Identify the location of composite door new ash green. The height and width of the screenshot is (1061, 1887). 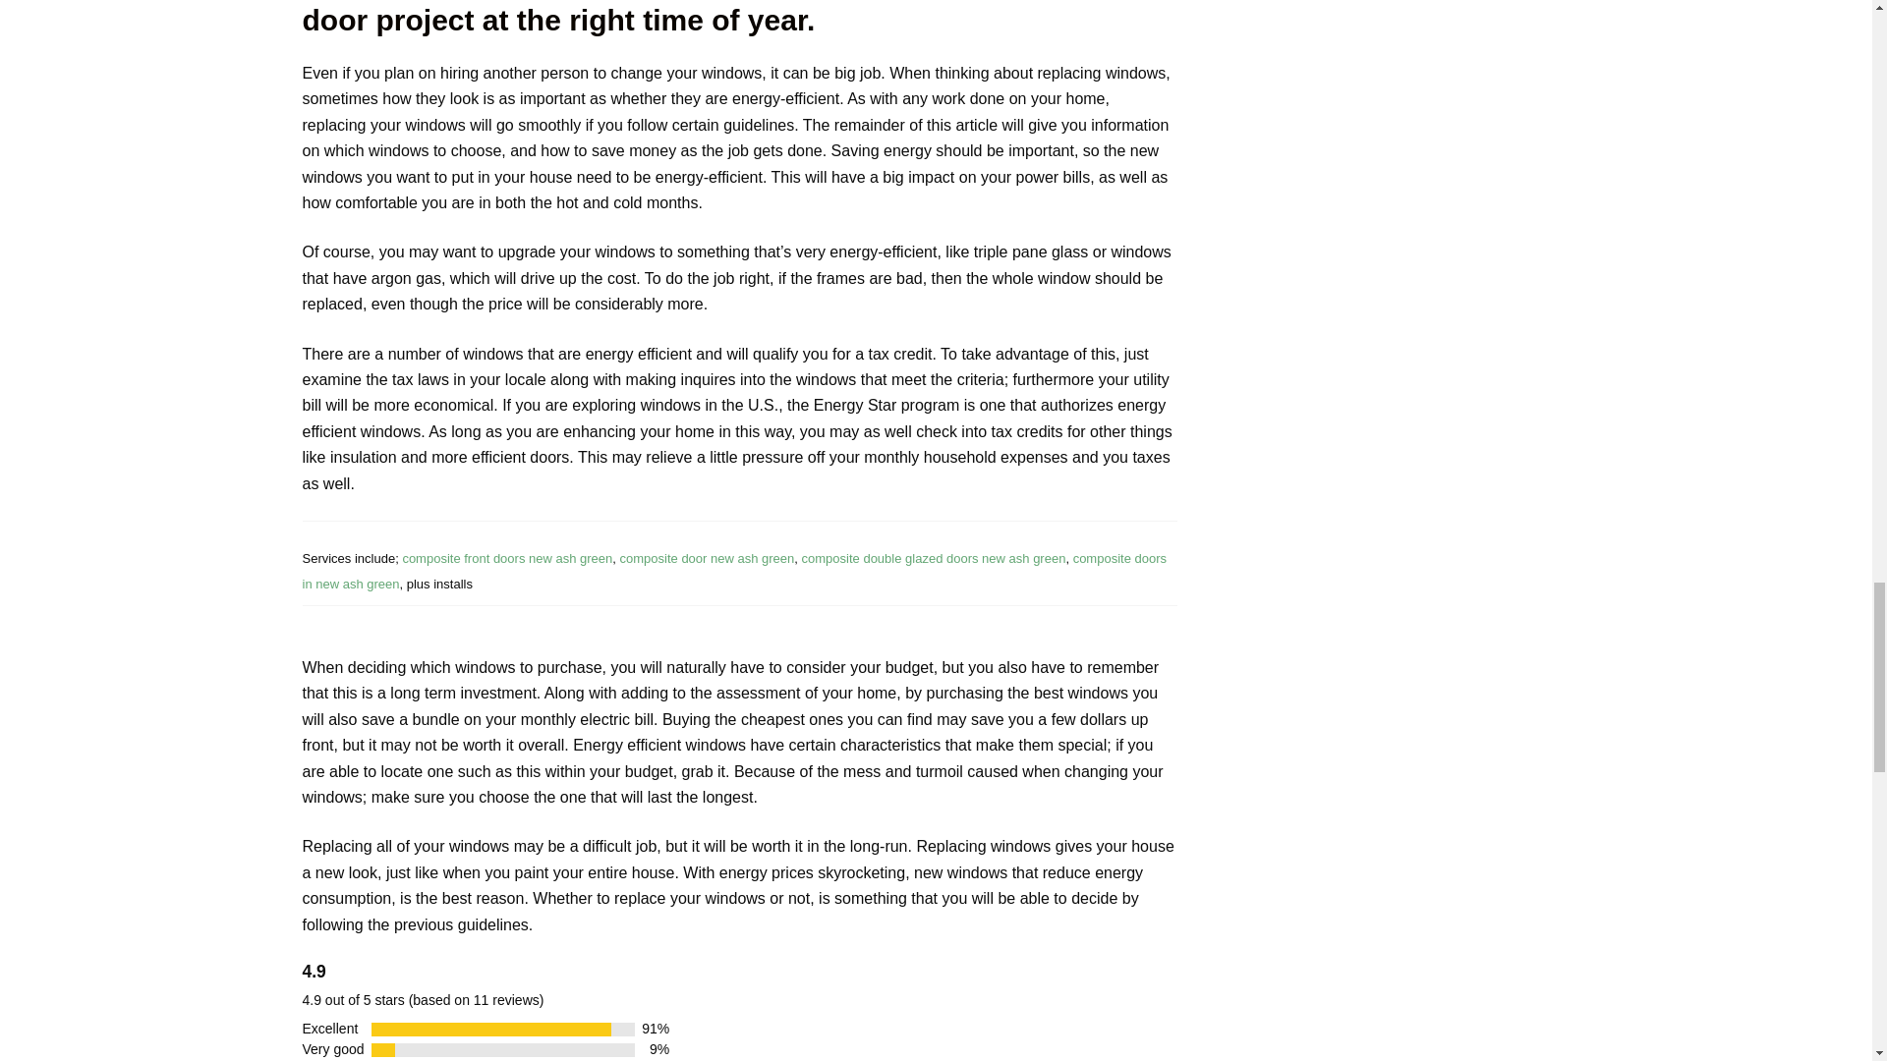
(489, 558).